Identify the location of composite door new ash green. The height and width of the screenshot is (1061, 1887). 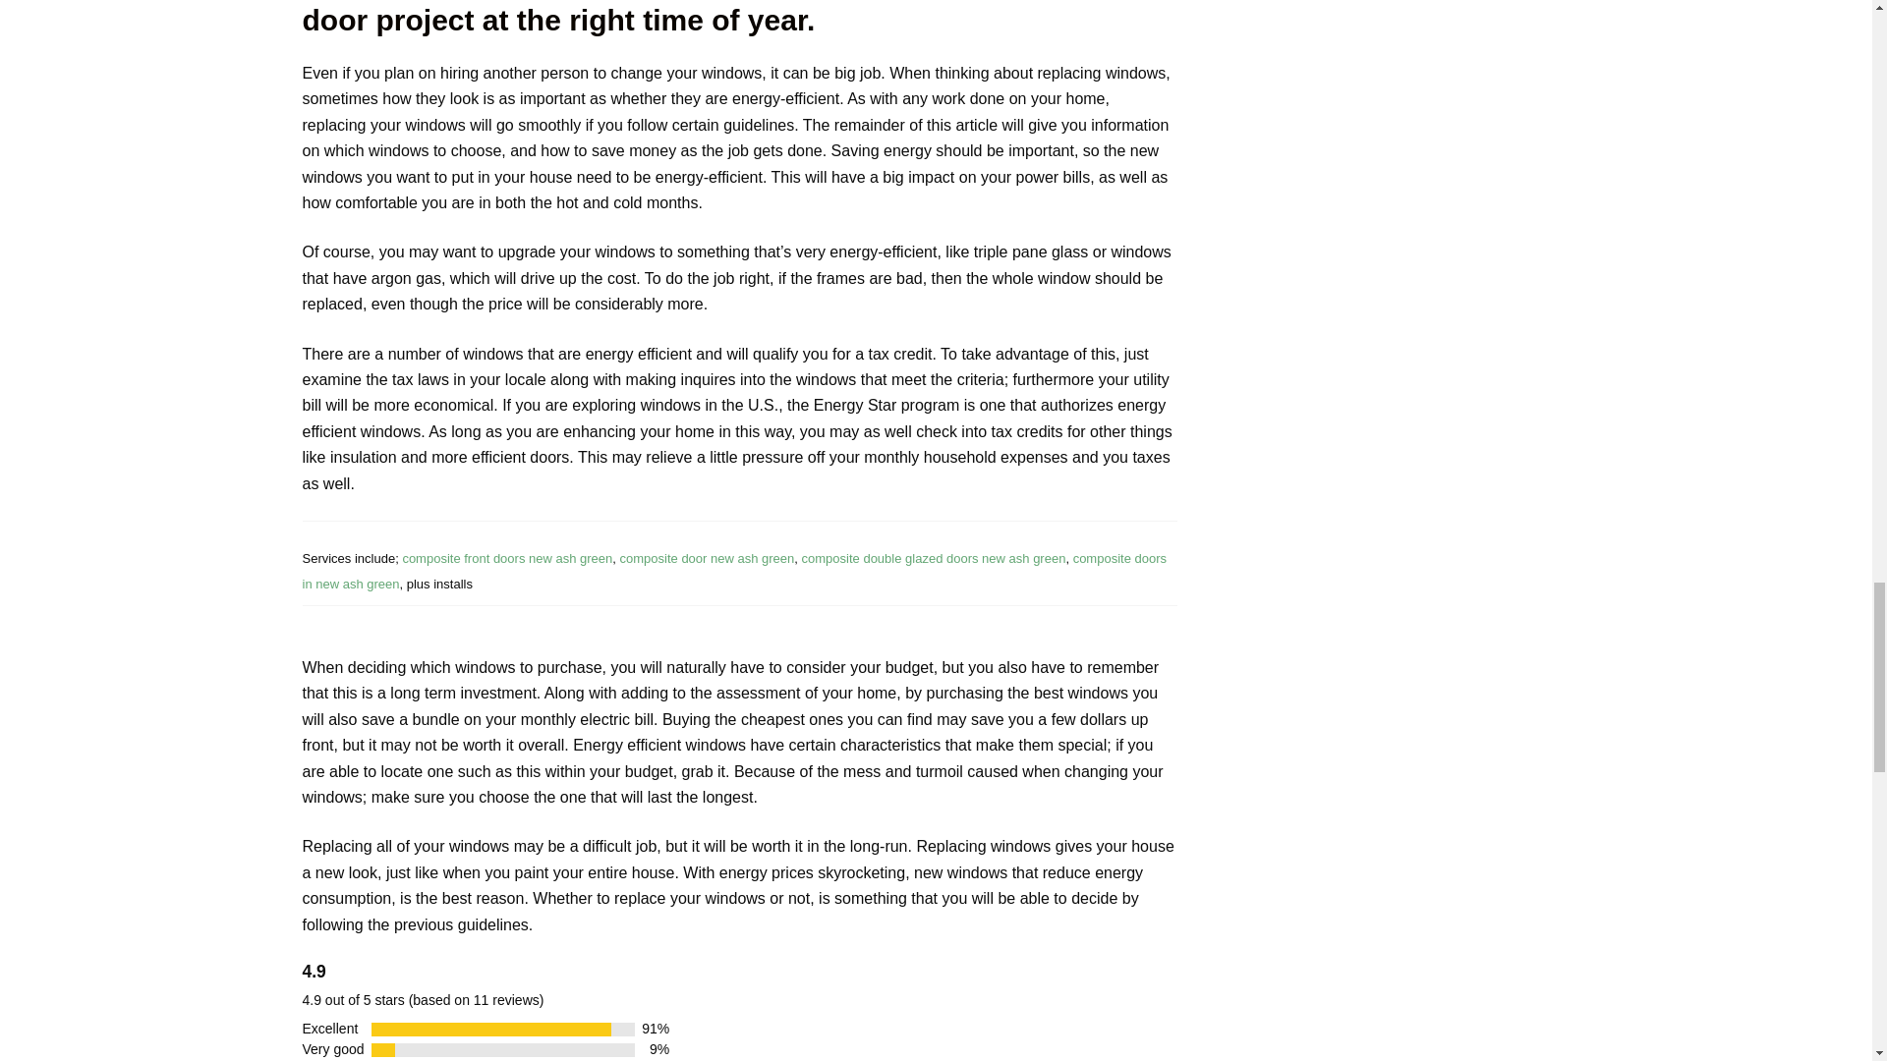
(489, 558).